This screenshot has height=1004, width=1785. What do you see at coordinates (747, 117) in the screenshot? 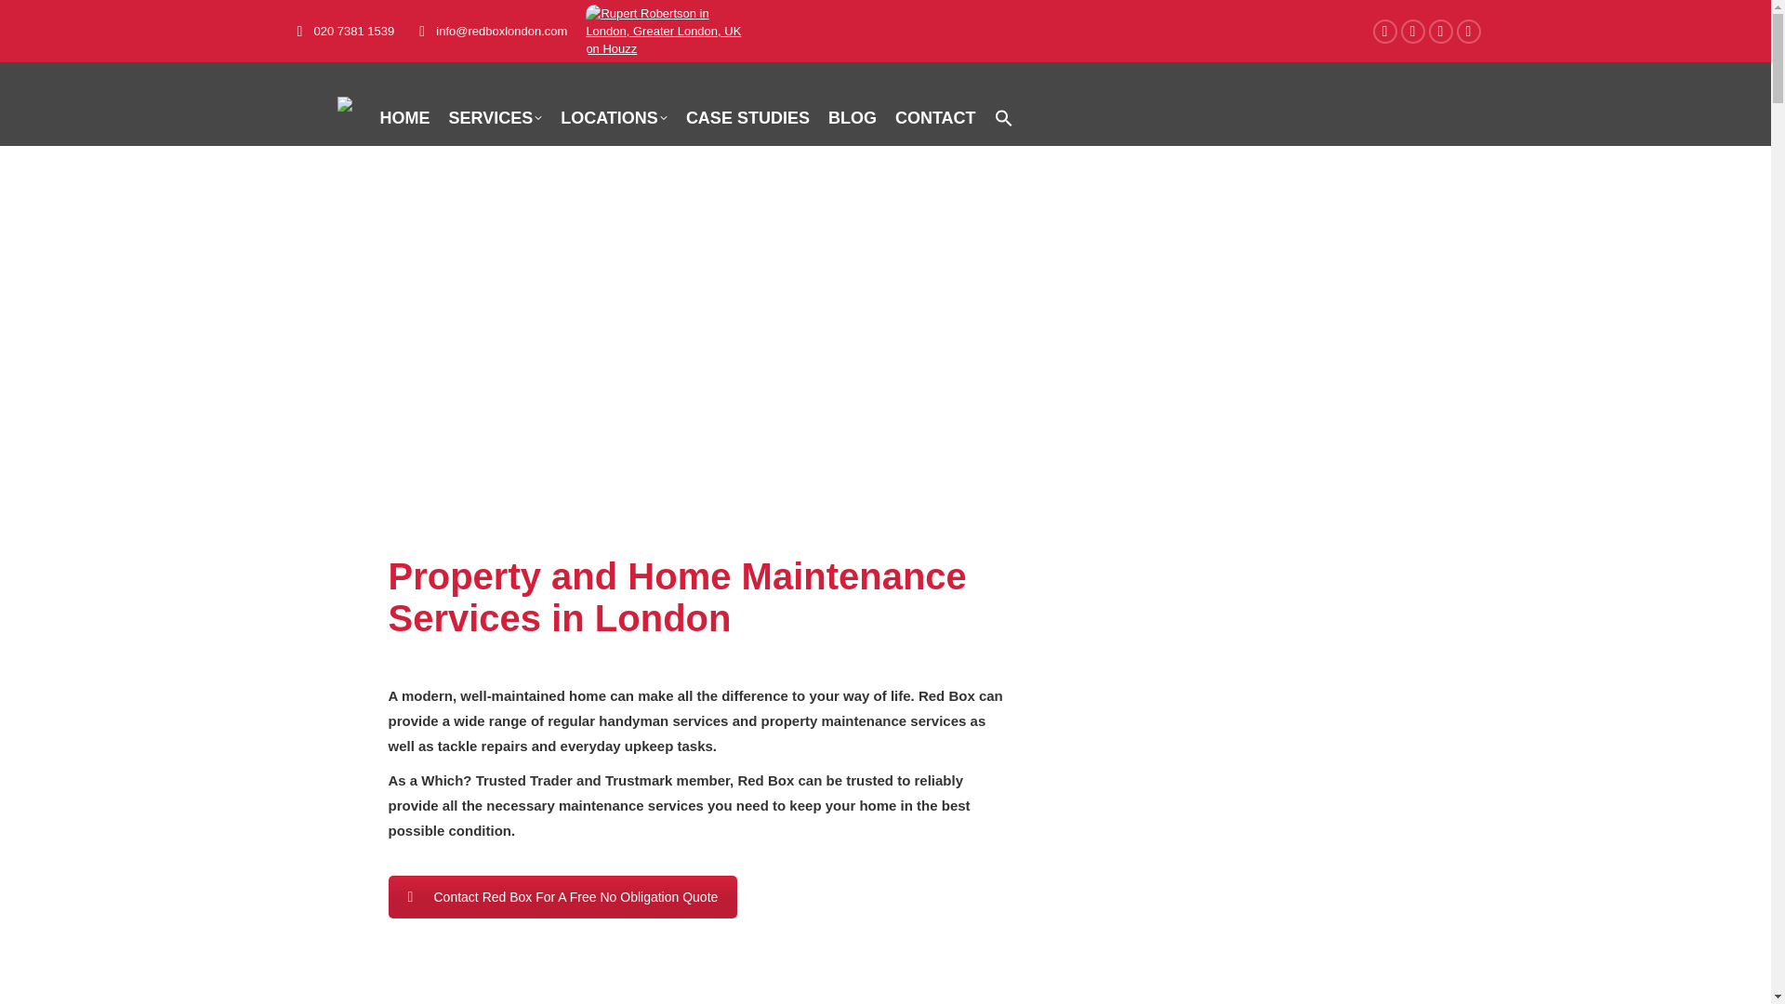
I see `CASE STUDIES` at bounding box center [747, 117].